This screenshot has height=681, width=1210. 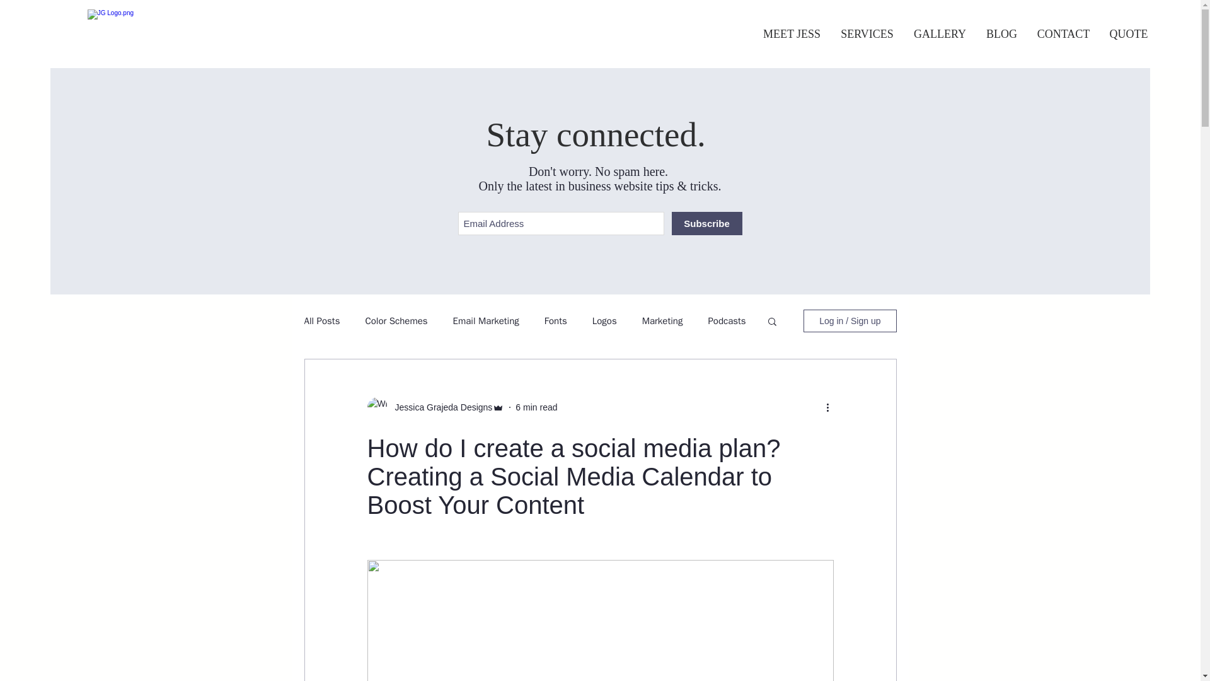 What do you see at coordinates (726, 322) in the screenshot?
I see `Podcasts` at bounding box center [726, 322].